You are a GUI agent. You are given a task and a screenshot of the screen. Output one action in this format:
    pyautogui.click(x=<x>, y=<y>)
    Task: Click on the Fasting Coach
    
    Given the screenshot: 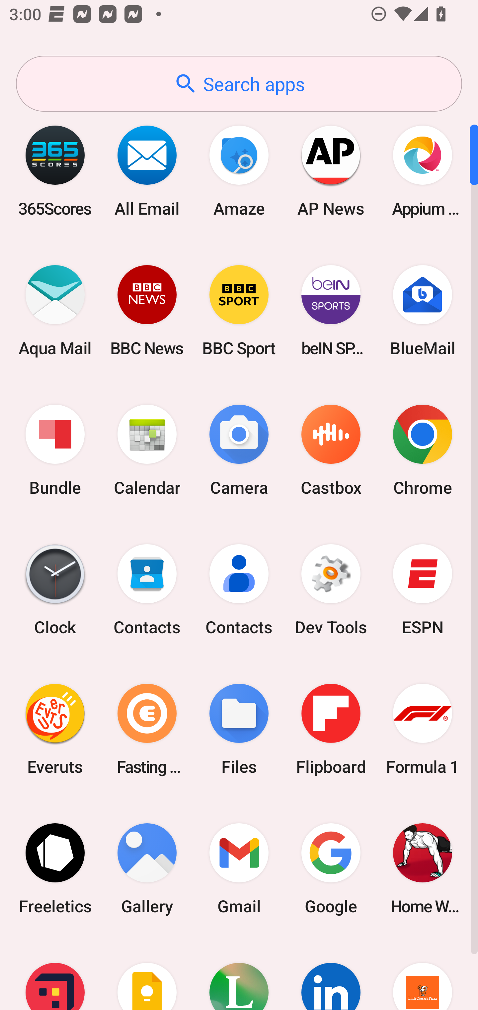 What is the action you would take?
    pyautogui.click(x=147, y=729)
    